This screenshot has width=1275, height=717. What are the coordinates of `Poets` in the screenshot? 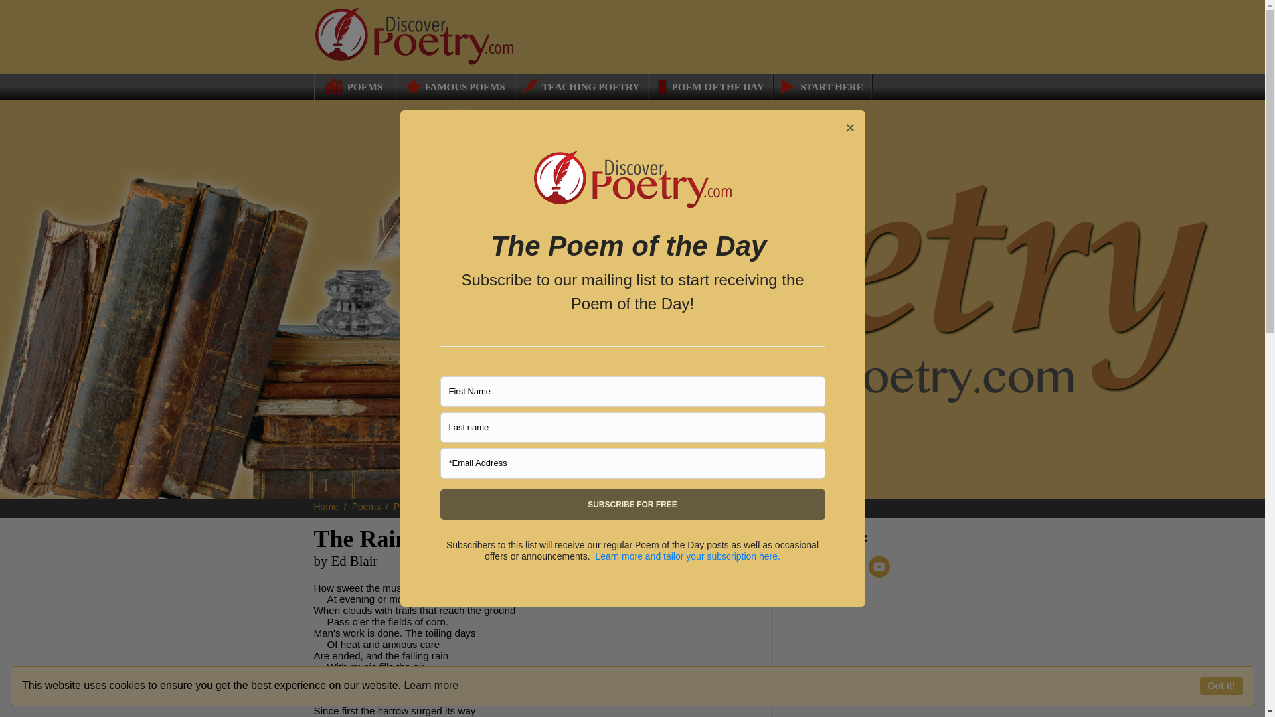 It's located at (410, 506).